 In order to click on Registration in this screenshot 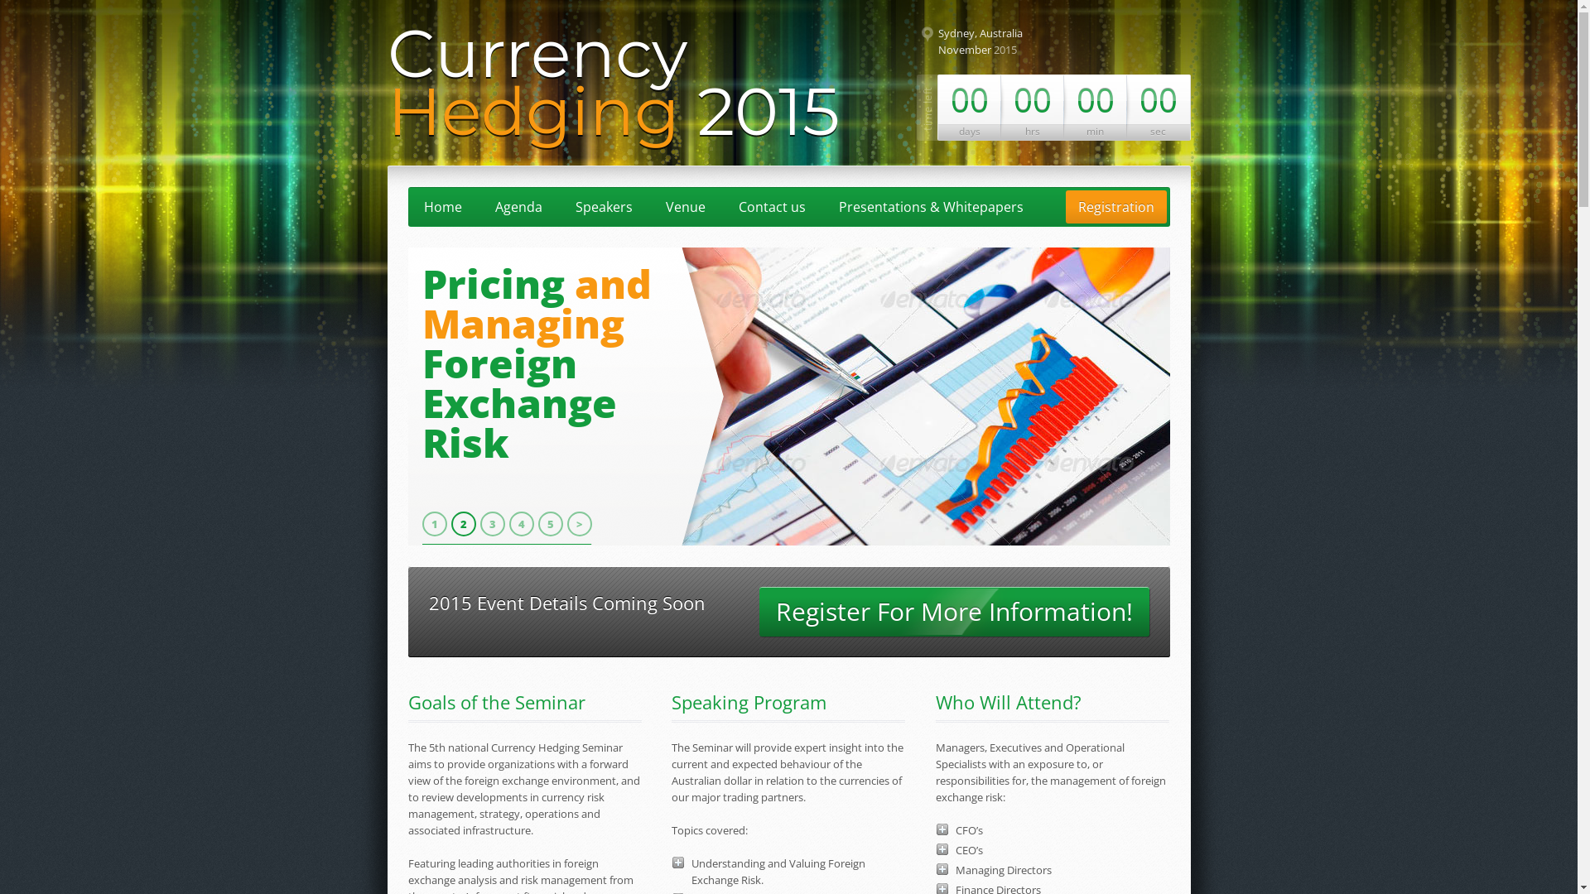, I will do `click(1115, 207)`.